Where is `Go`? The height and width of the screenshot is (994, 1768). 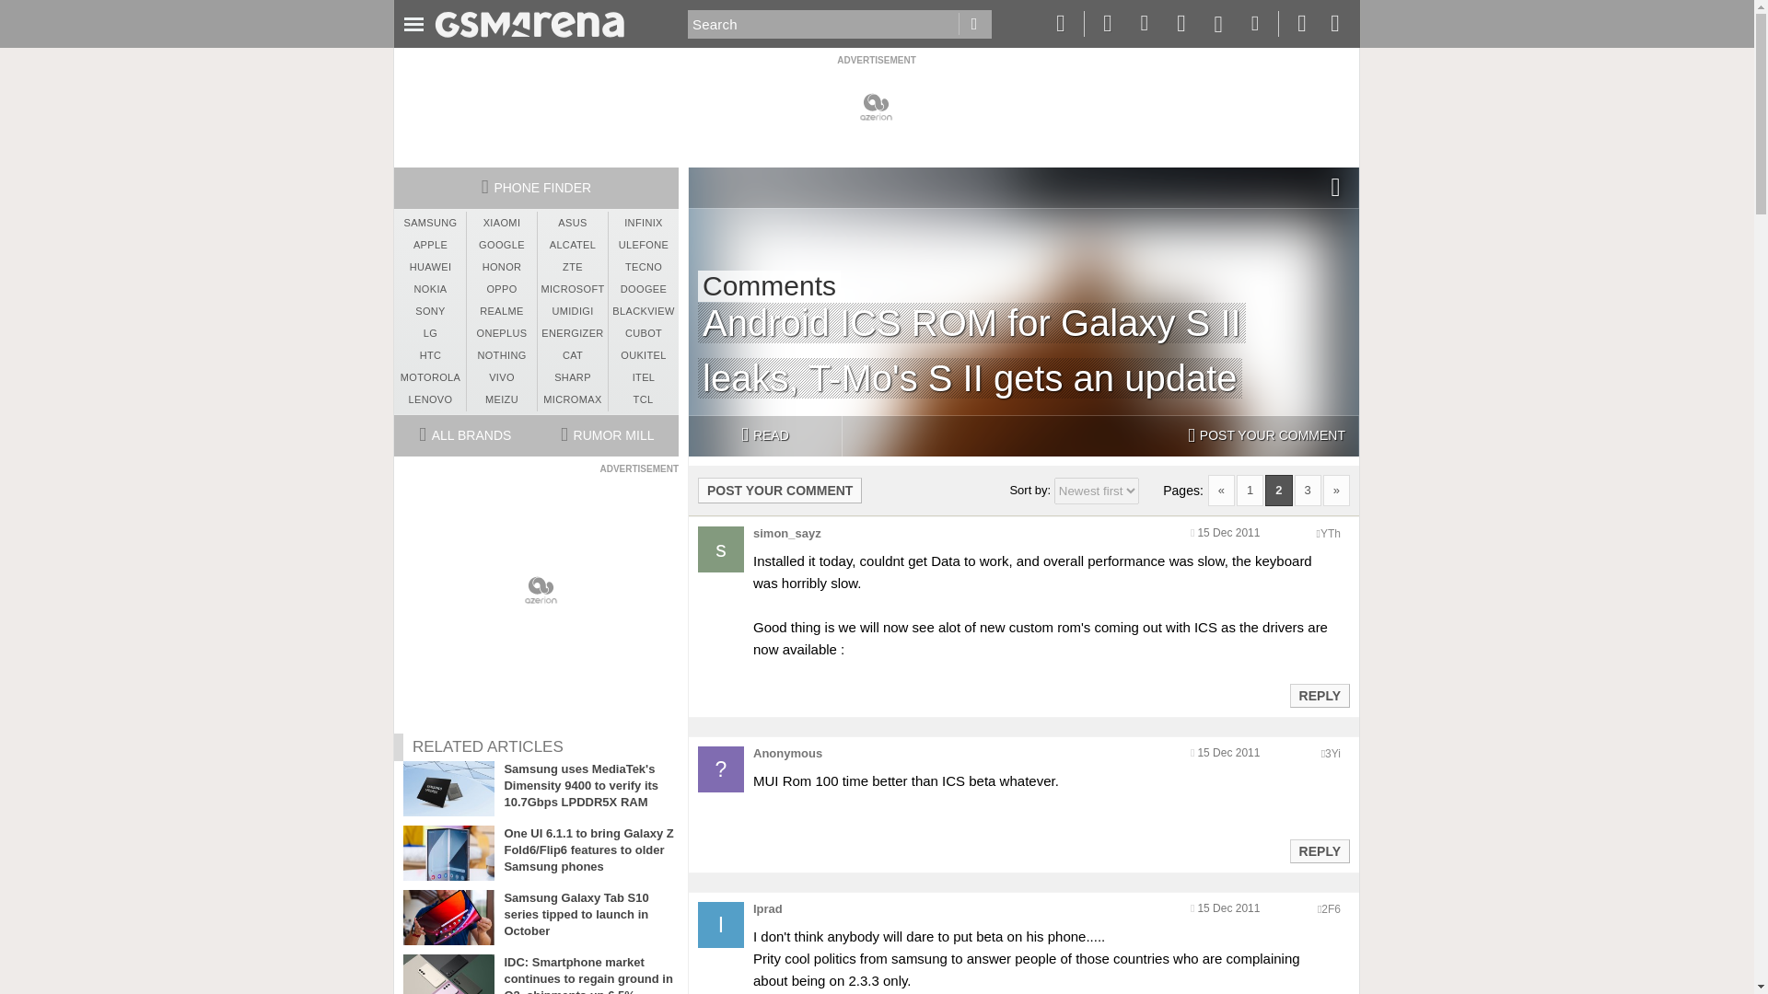
Go is located at coordinates (974, 24).